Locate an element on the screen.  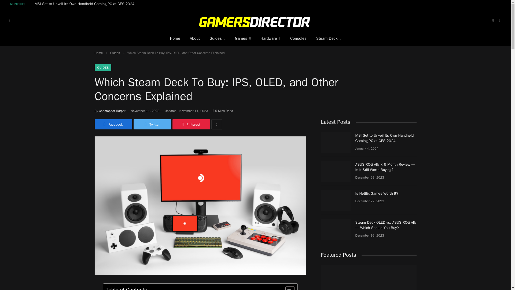
Guides is located at coordinates (217, 38).